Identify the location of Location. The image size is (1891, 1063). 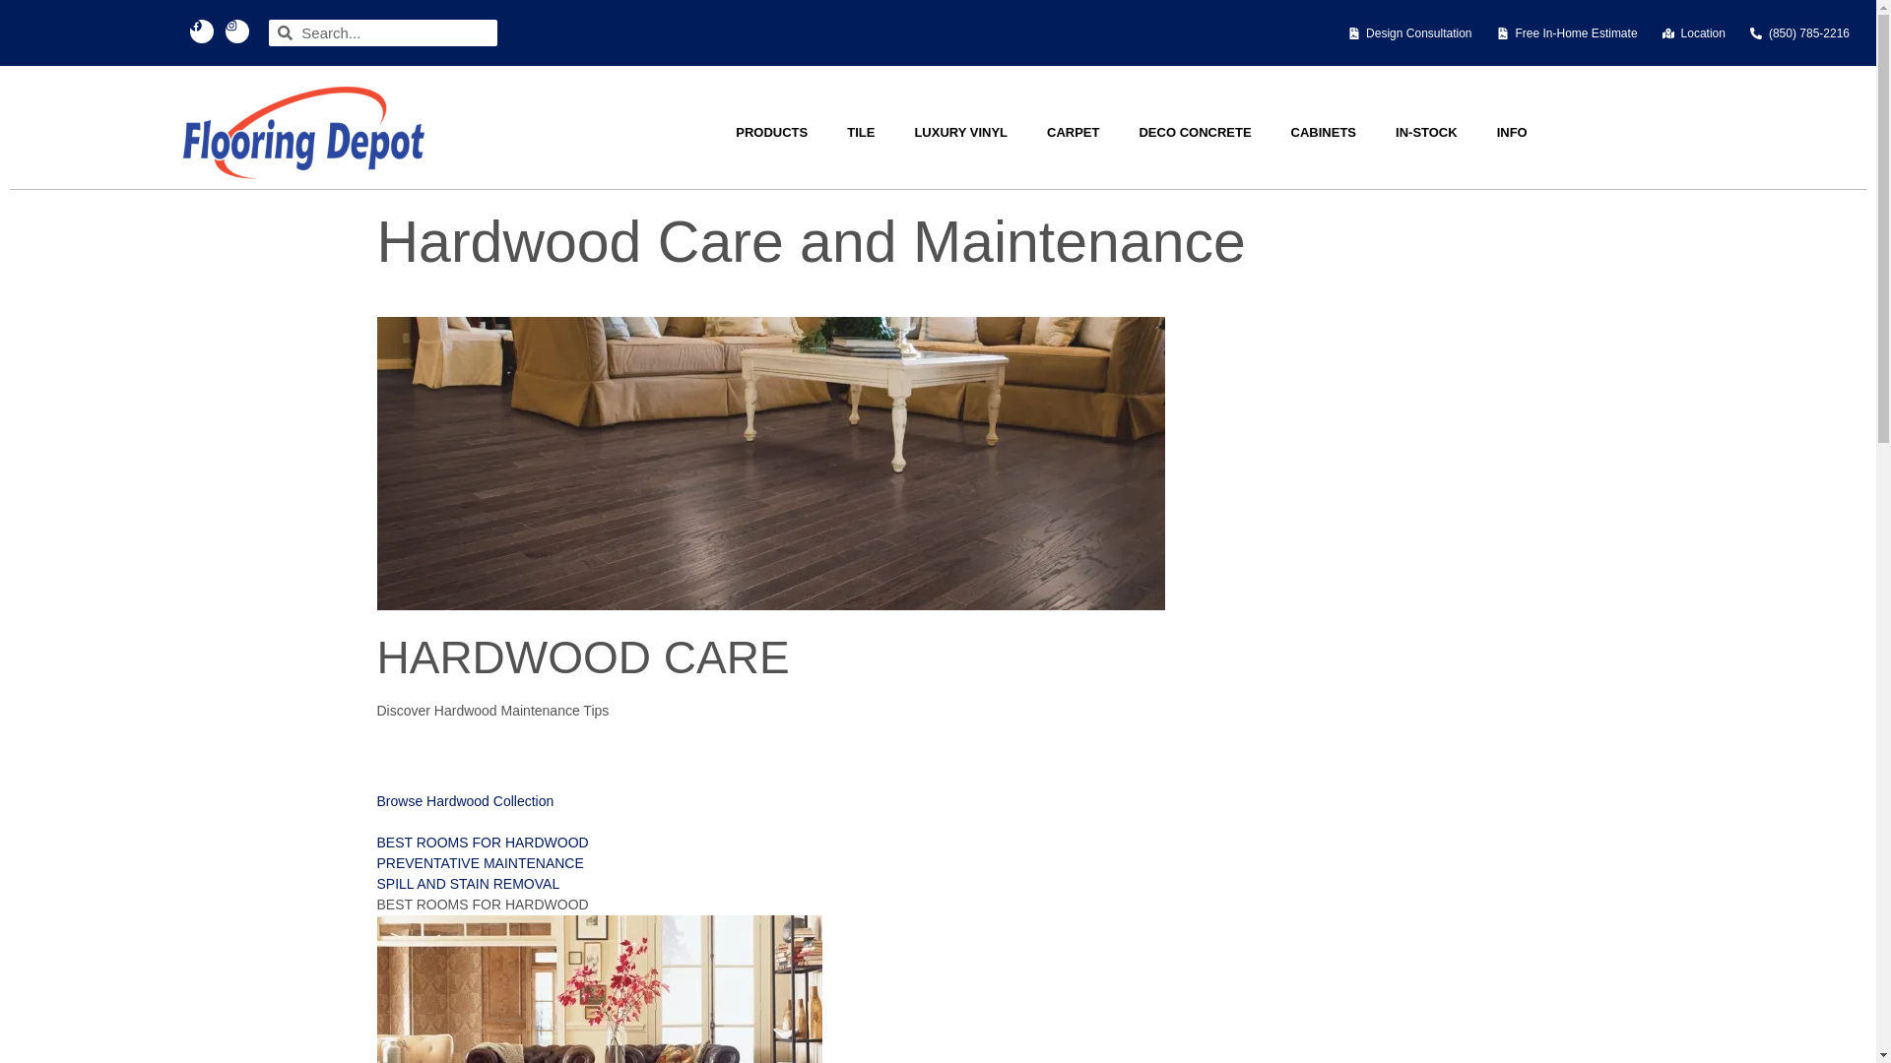
(1693, 31).